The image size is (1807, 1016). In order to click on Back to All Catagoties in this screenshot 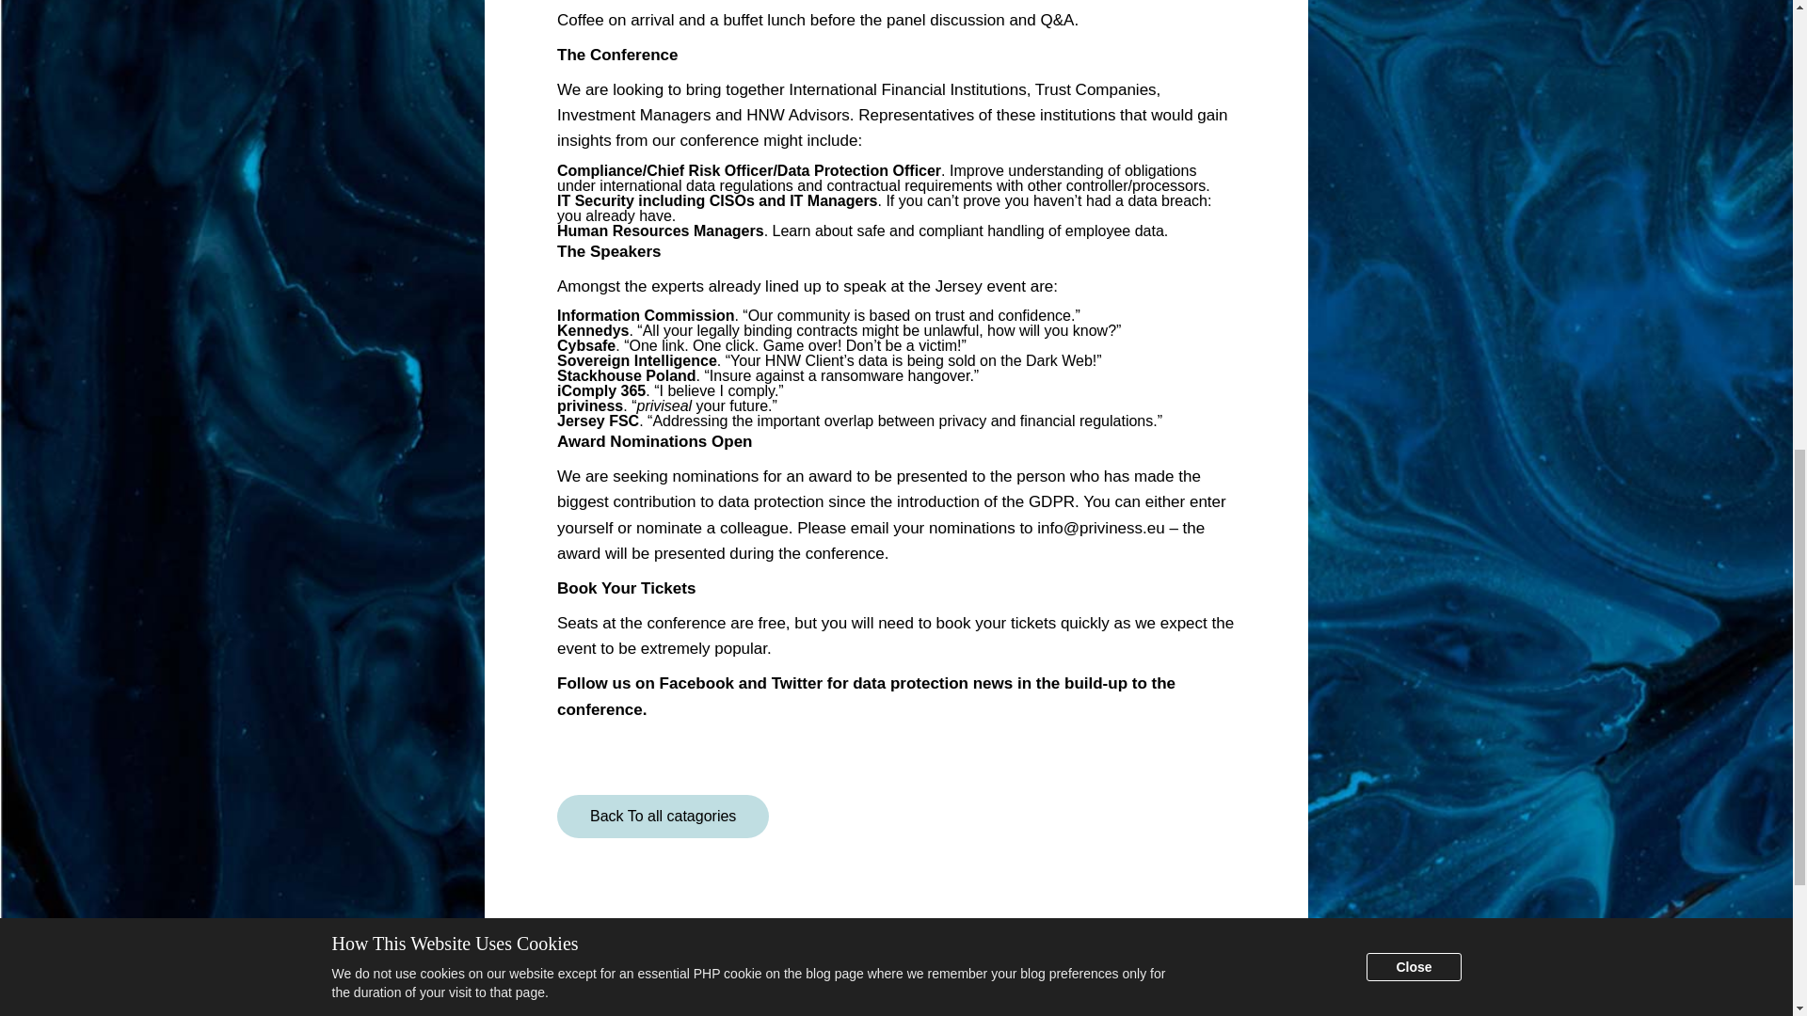, I will do `click(663, 817)`.